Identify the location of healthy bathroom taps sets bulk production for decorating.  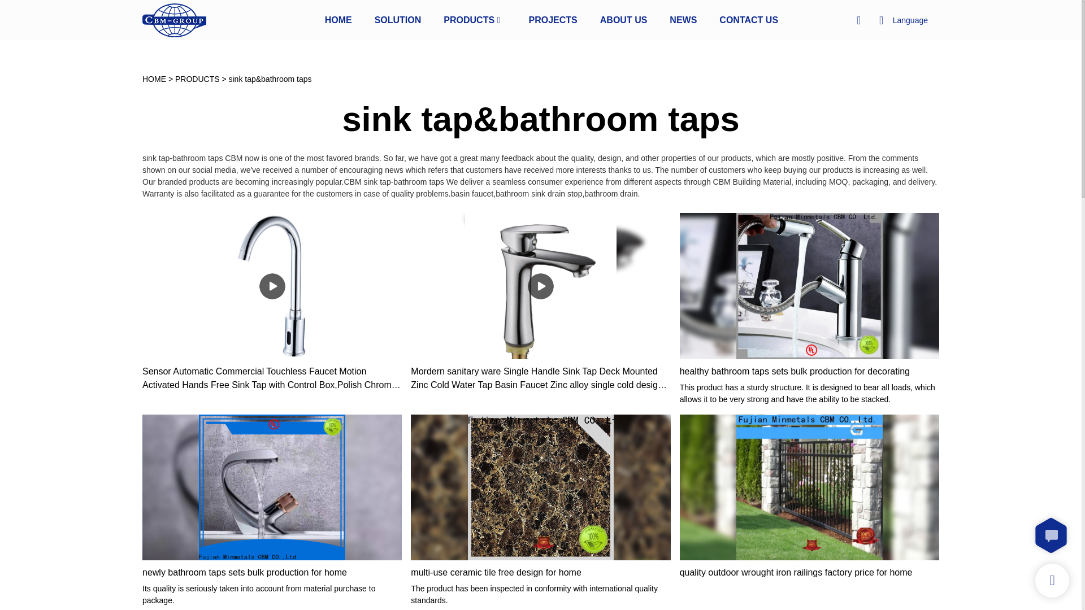
(809, 371).